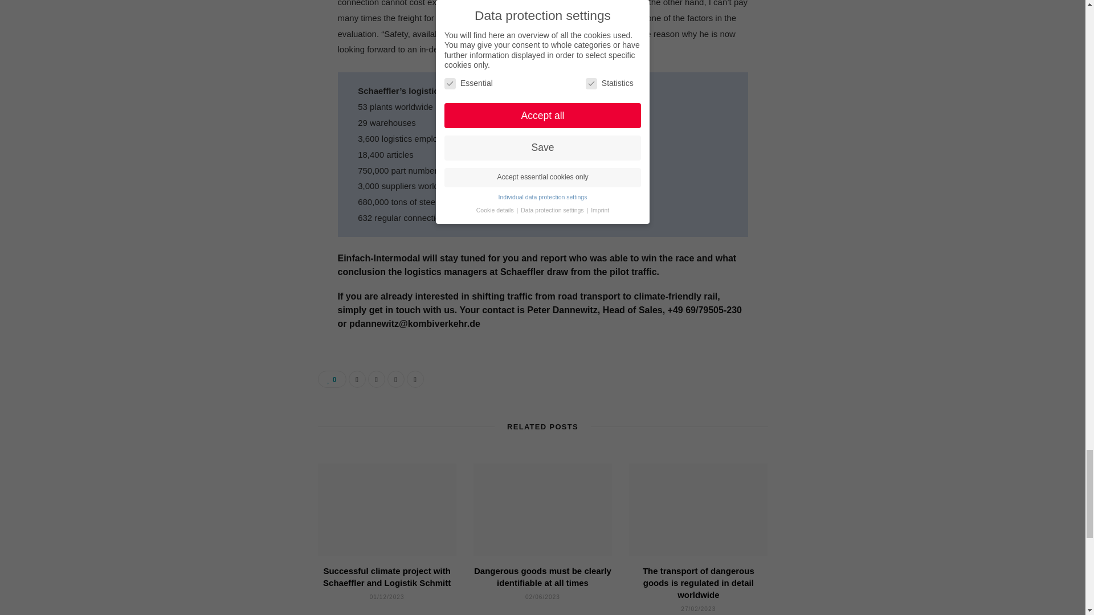 The height and width of the screenshot is (615, 1094). Describe the element at coordinates (395, 379) in the screenshot. I see `Email` at that location.